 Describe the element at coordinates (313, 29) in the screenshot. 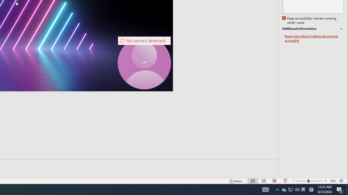

I see `Additional Information` at that location.